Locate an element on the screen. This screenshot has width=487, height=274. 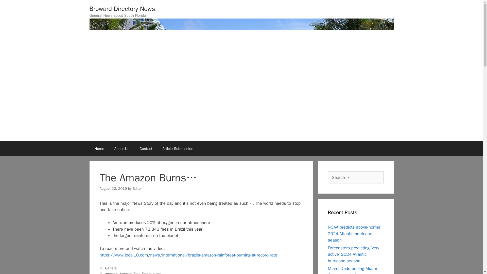
Amazon is located at coordinates (111, 273).